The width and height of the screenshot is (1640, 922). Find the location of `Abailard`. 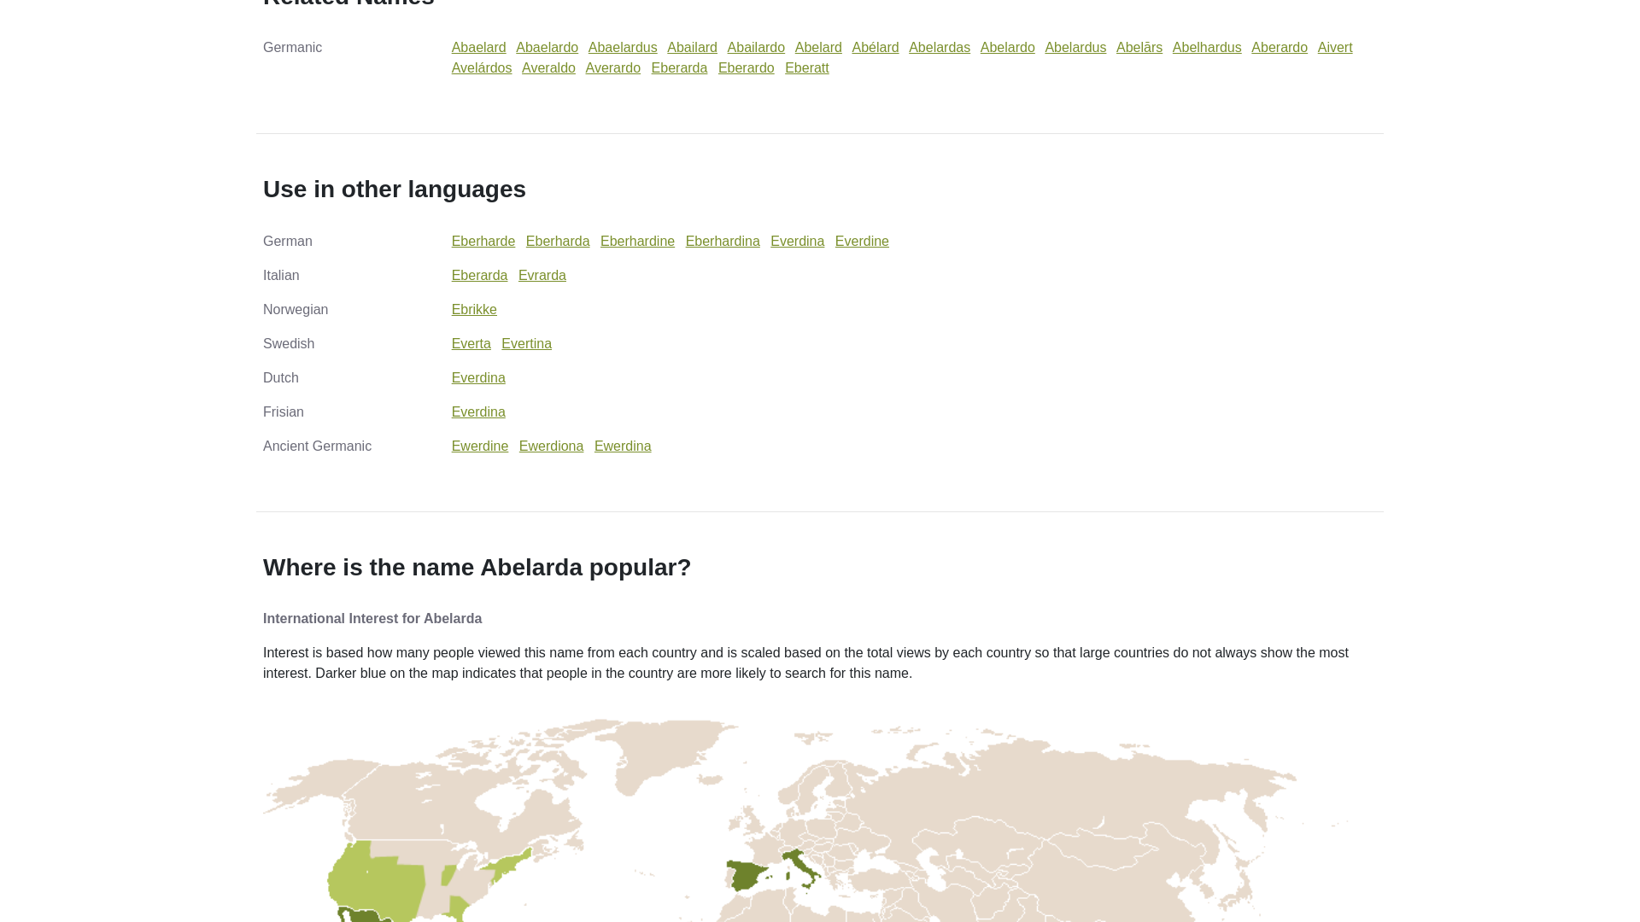

Abailard is located at coordinates (692, 47).